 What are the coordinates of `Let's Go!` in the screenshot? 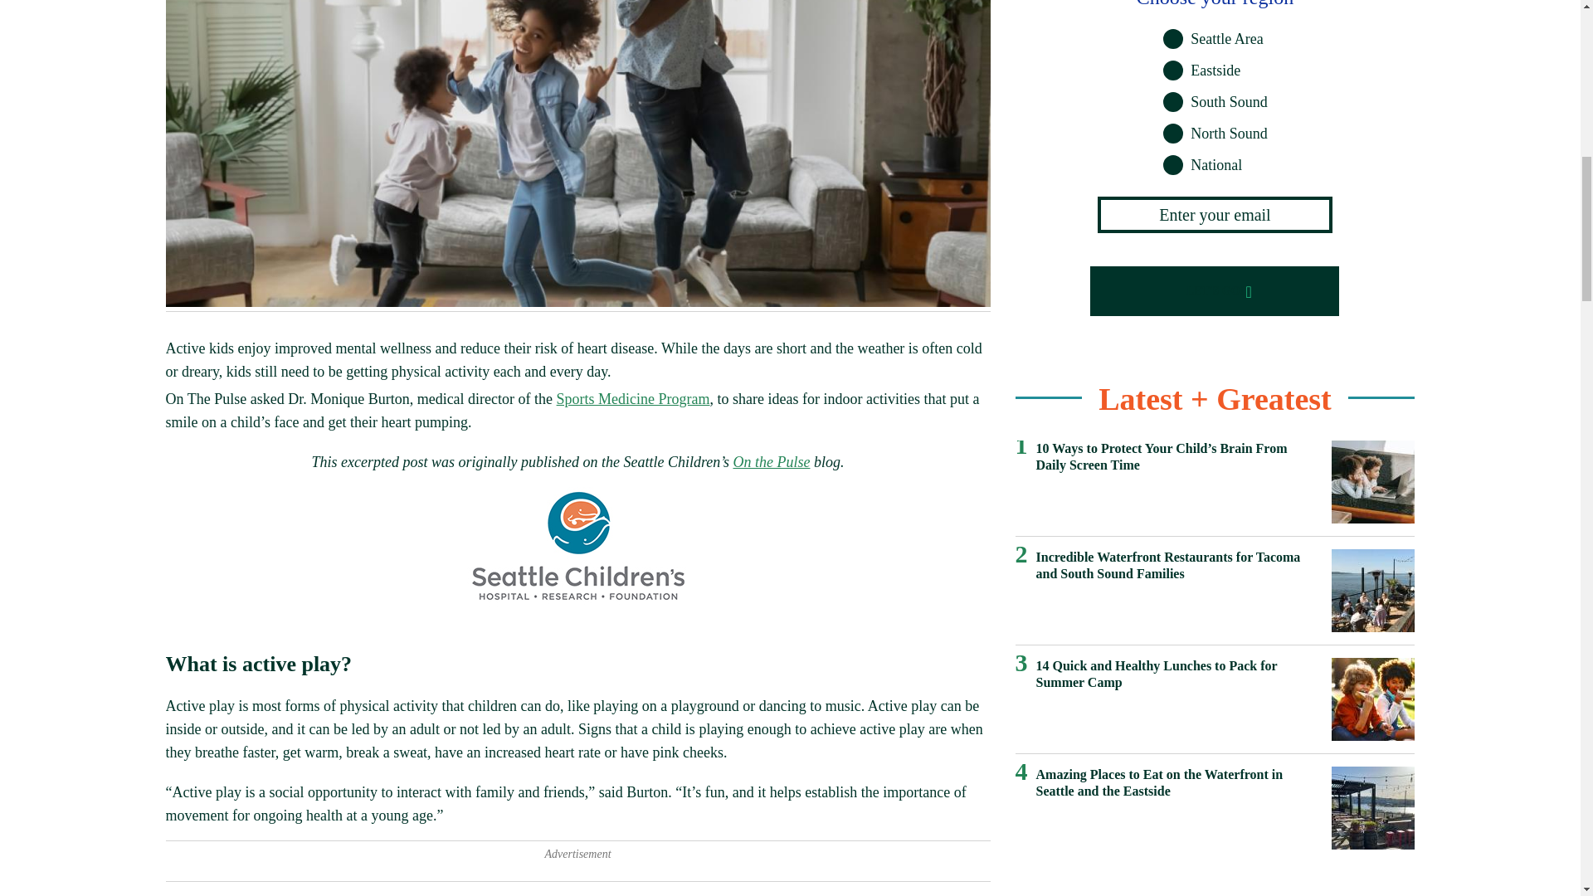 It's located at (1215, 290).